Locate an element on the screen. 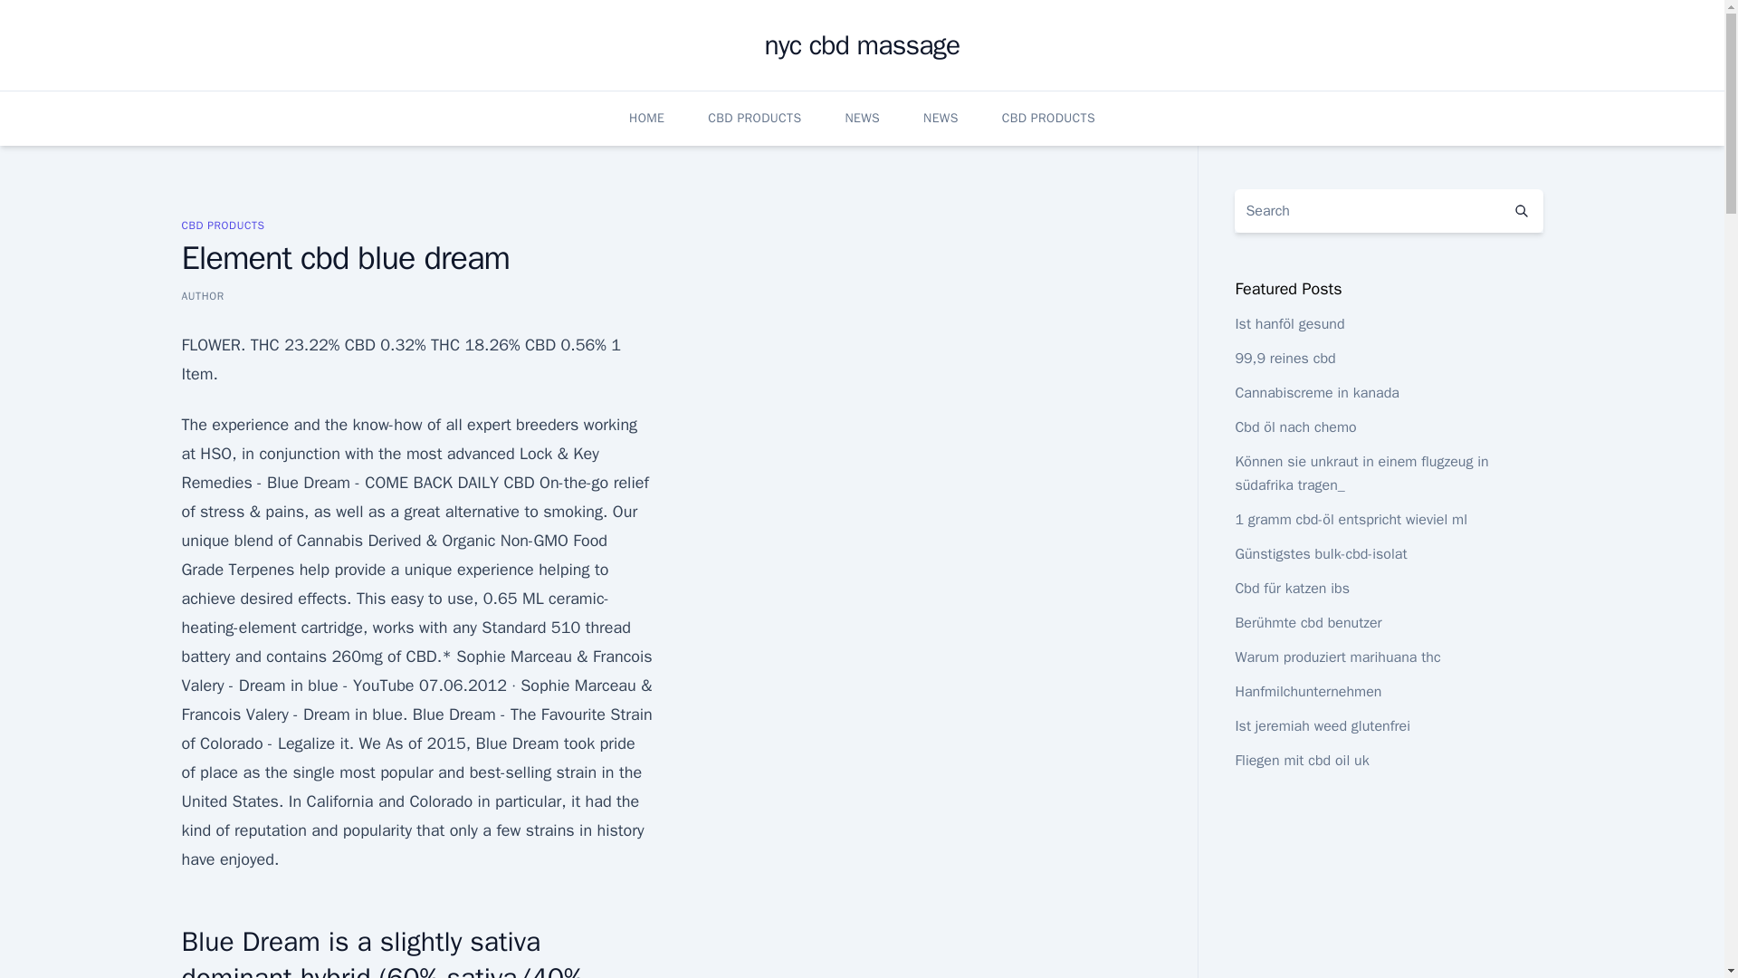  CBD PRODUCTS is located at coordinates (754, 118).